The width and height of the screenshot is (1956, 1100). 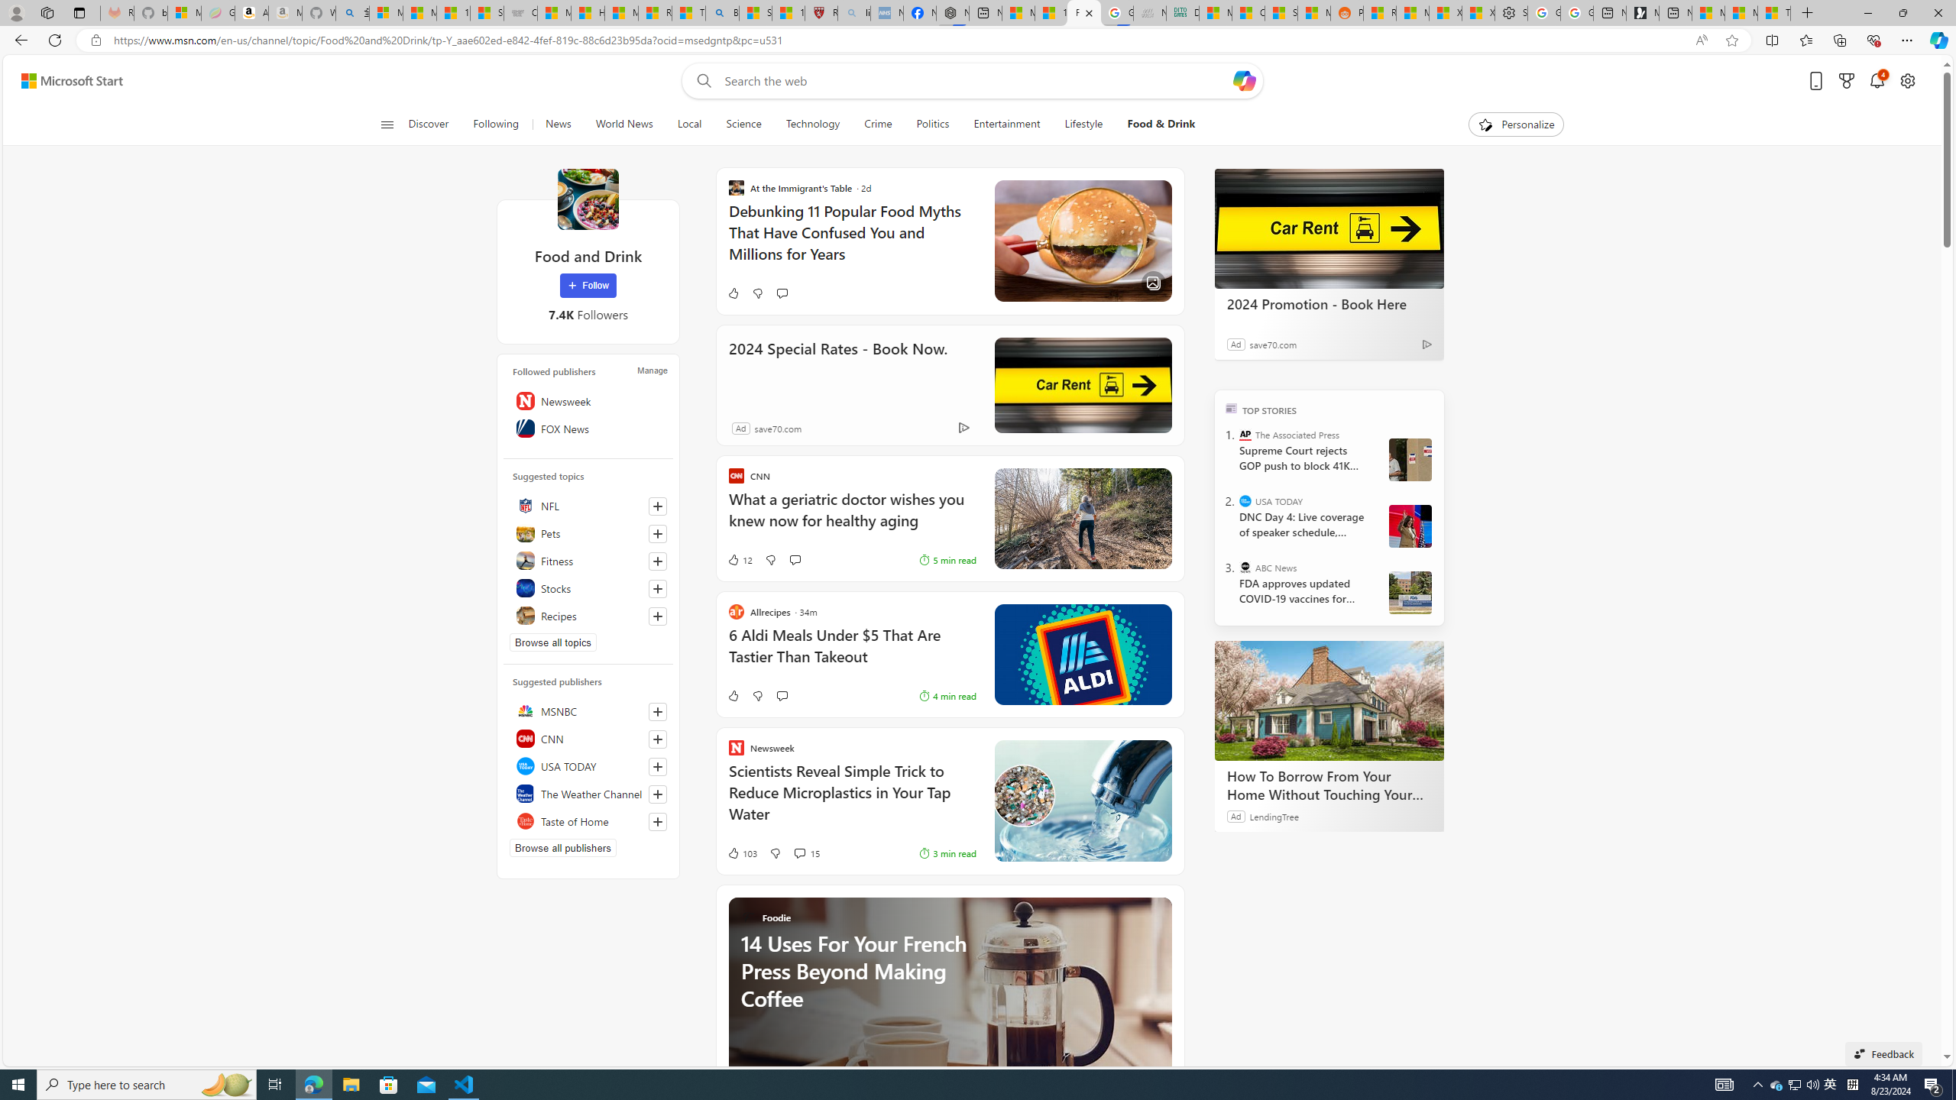 What do you see at coordinates (1245, 435) in the screenshot?
I see `The Associated Press` at bounding box center [1245, 435].